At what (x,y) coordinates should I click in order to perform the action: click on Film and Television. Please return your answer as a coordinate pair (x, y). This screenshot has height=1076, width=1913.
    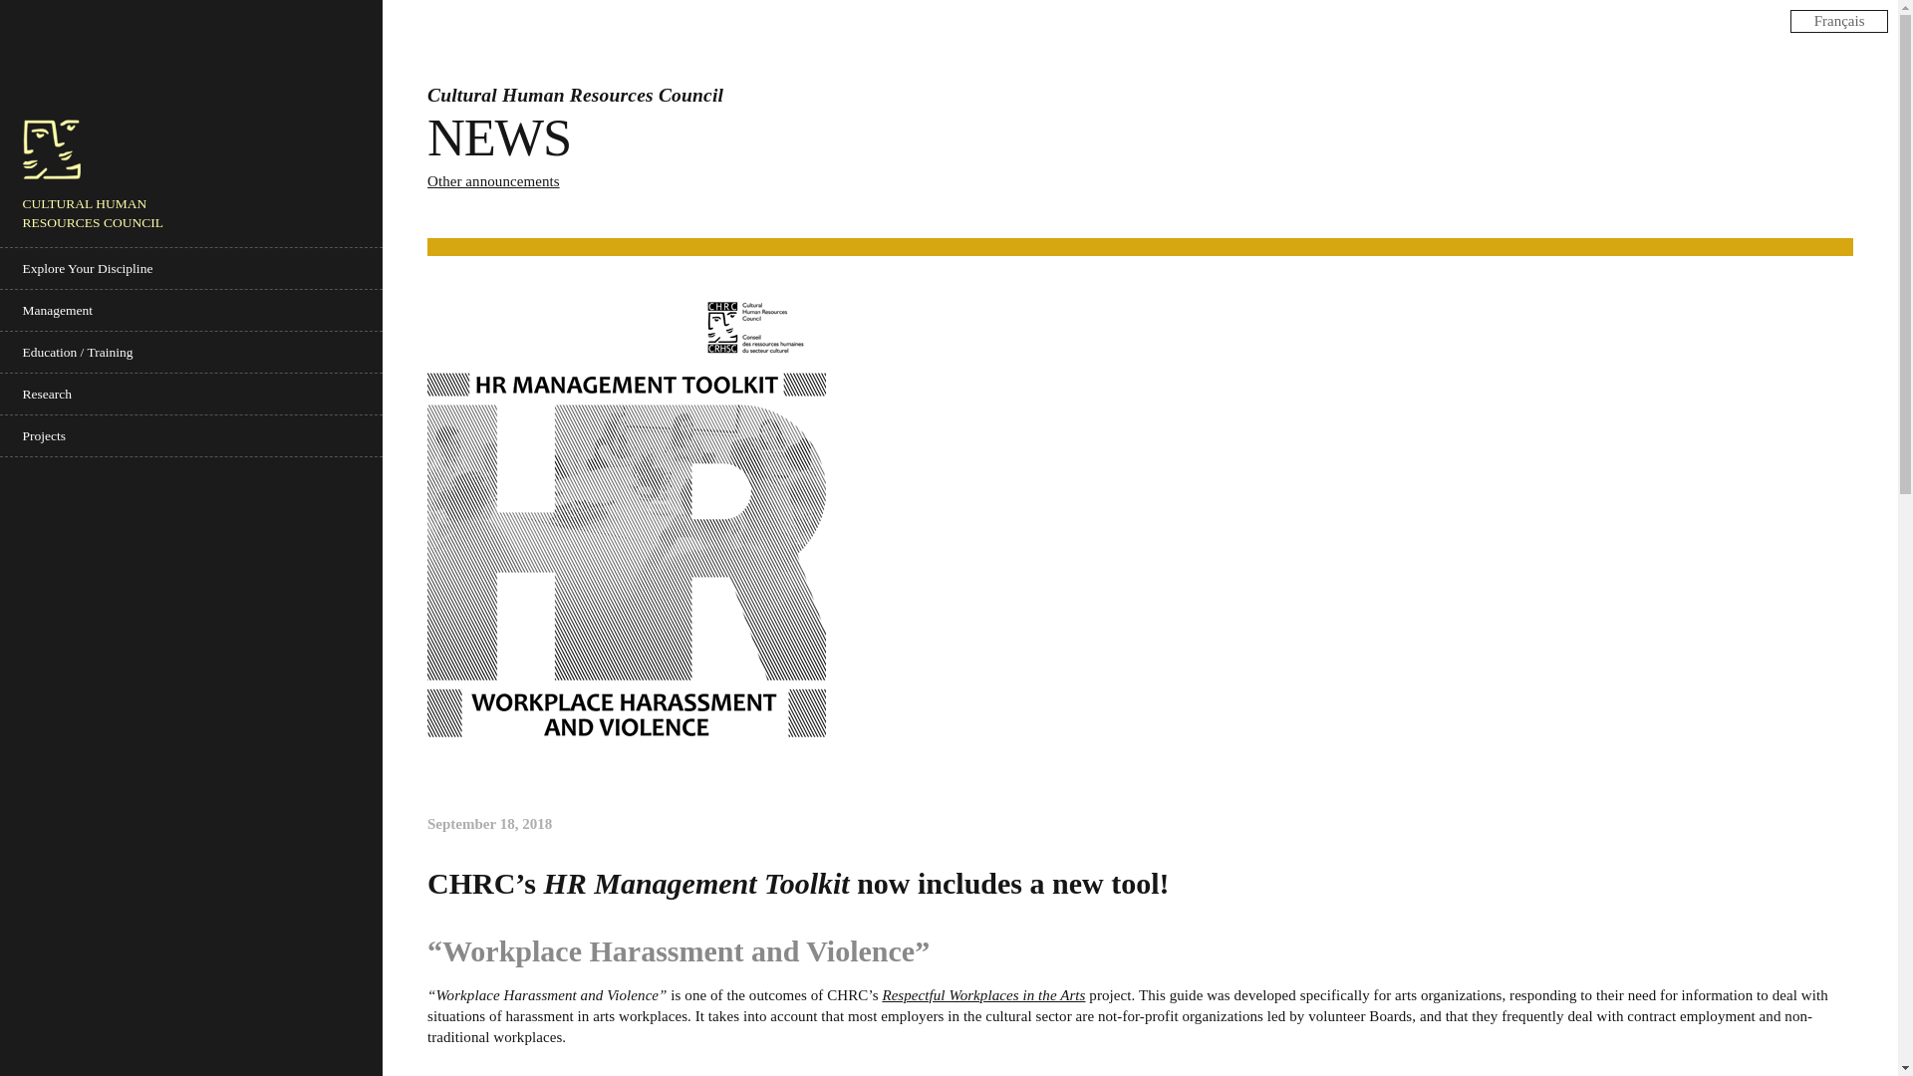
    Looking at the image, I should click on (191, 309).